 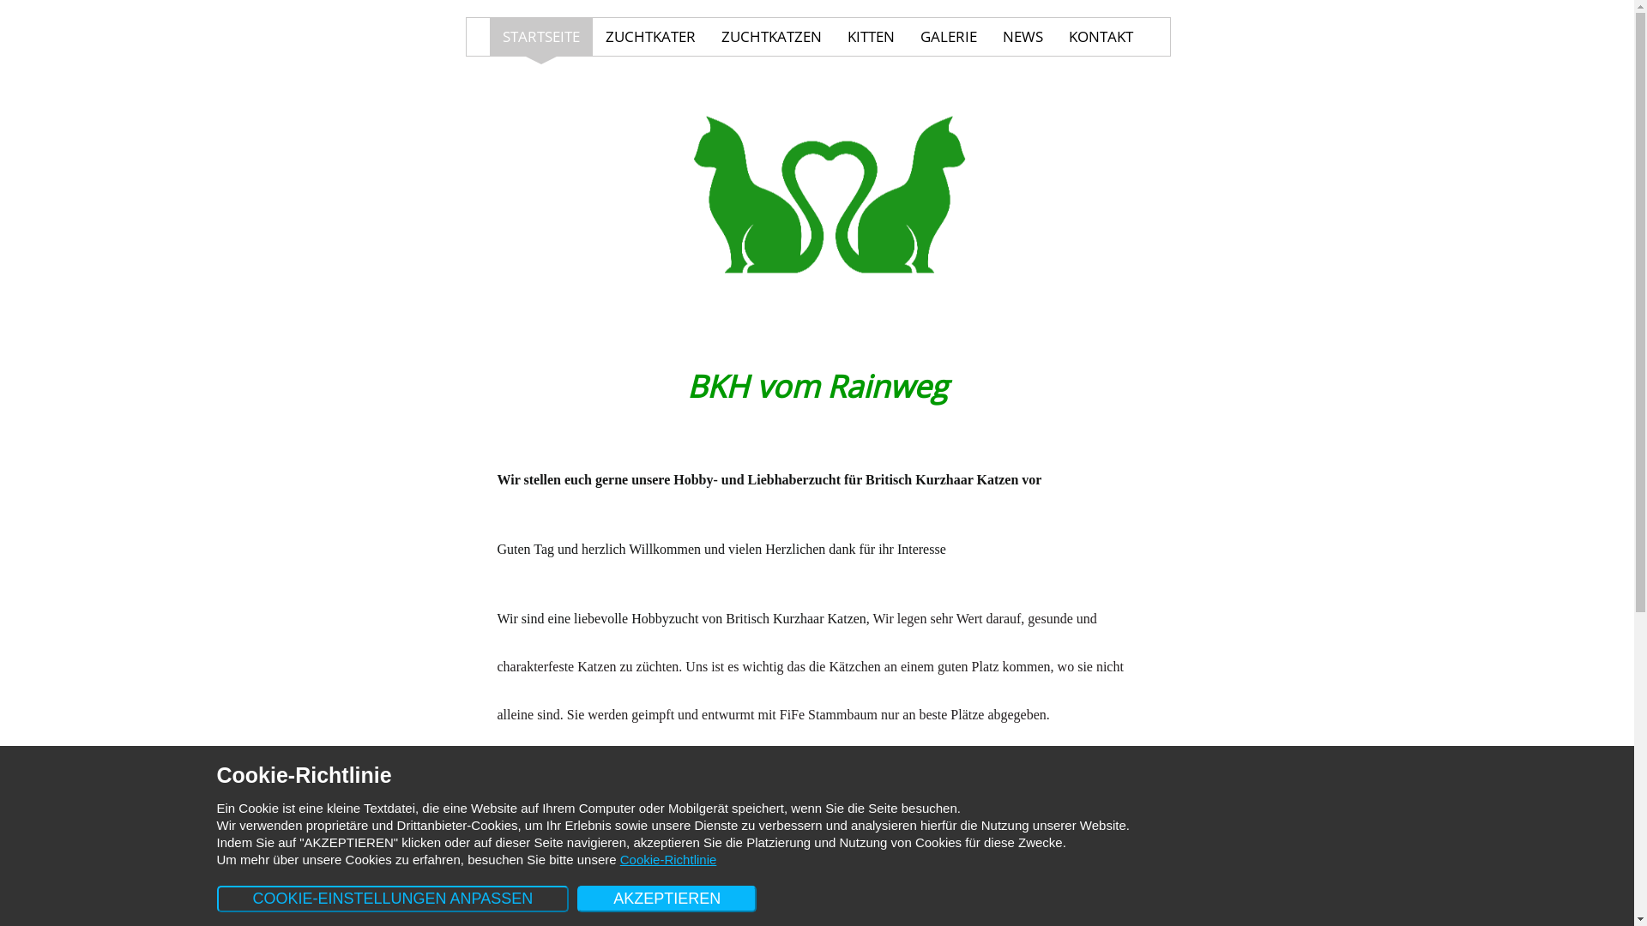 I want to click on KITTEN, so click(x=871, y=37).